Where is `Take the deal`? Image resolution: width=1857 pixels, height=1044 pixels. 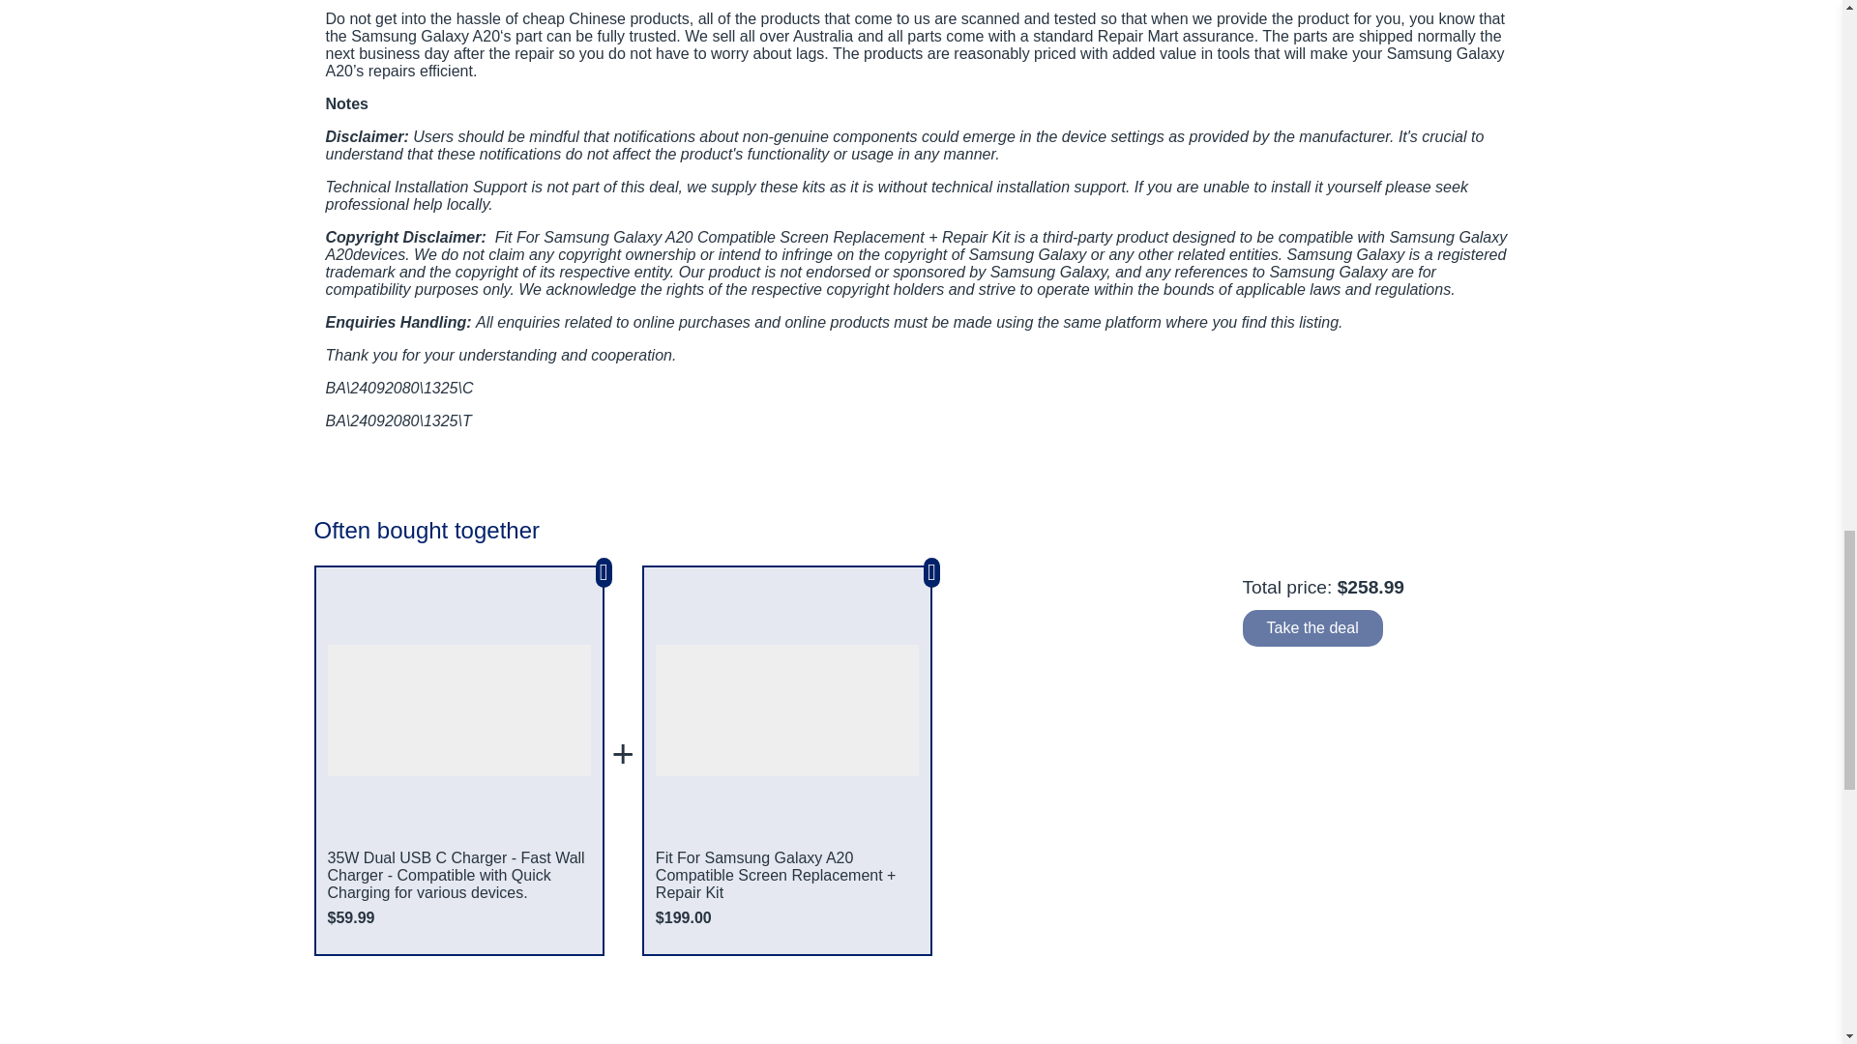
Take the deal is located at coordinates (1312, 627).